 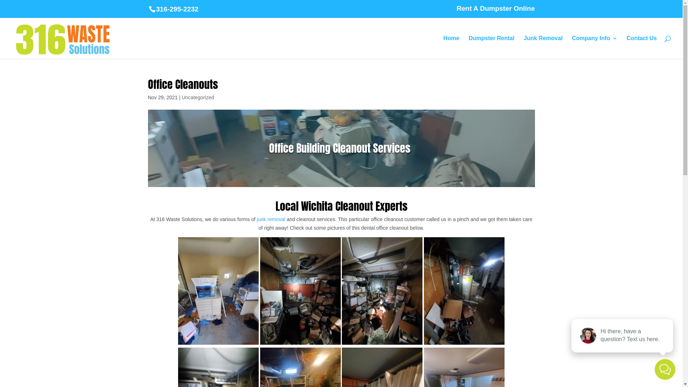 What do you see at coordinates (595, 47) in the screenshot?
I see `Company Info` at bounding box center [595, 47].